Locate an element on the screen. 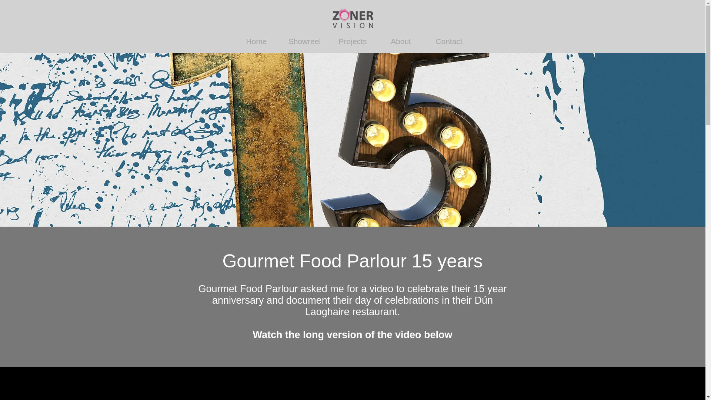 This screenshot has width=711, height=400. Contact is located at coordinates (449, 41).